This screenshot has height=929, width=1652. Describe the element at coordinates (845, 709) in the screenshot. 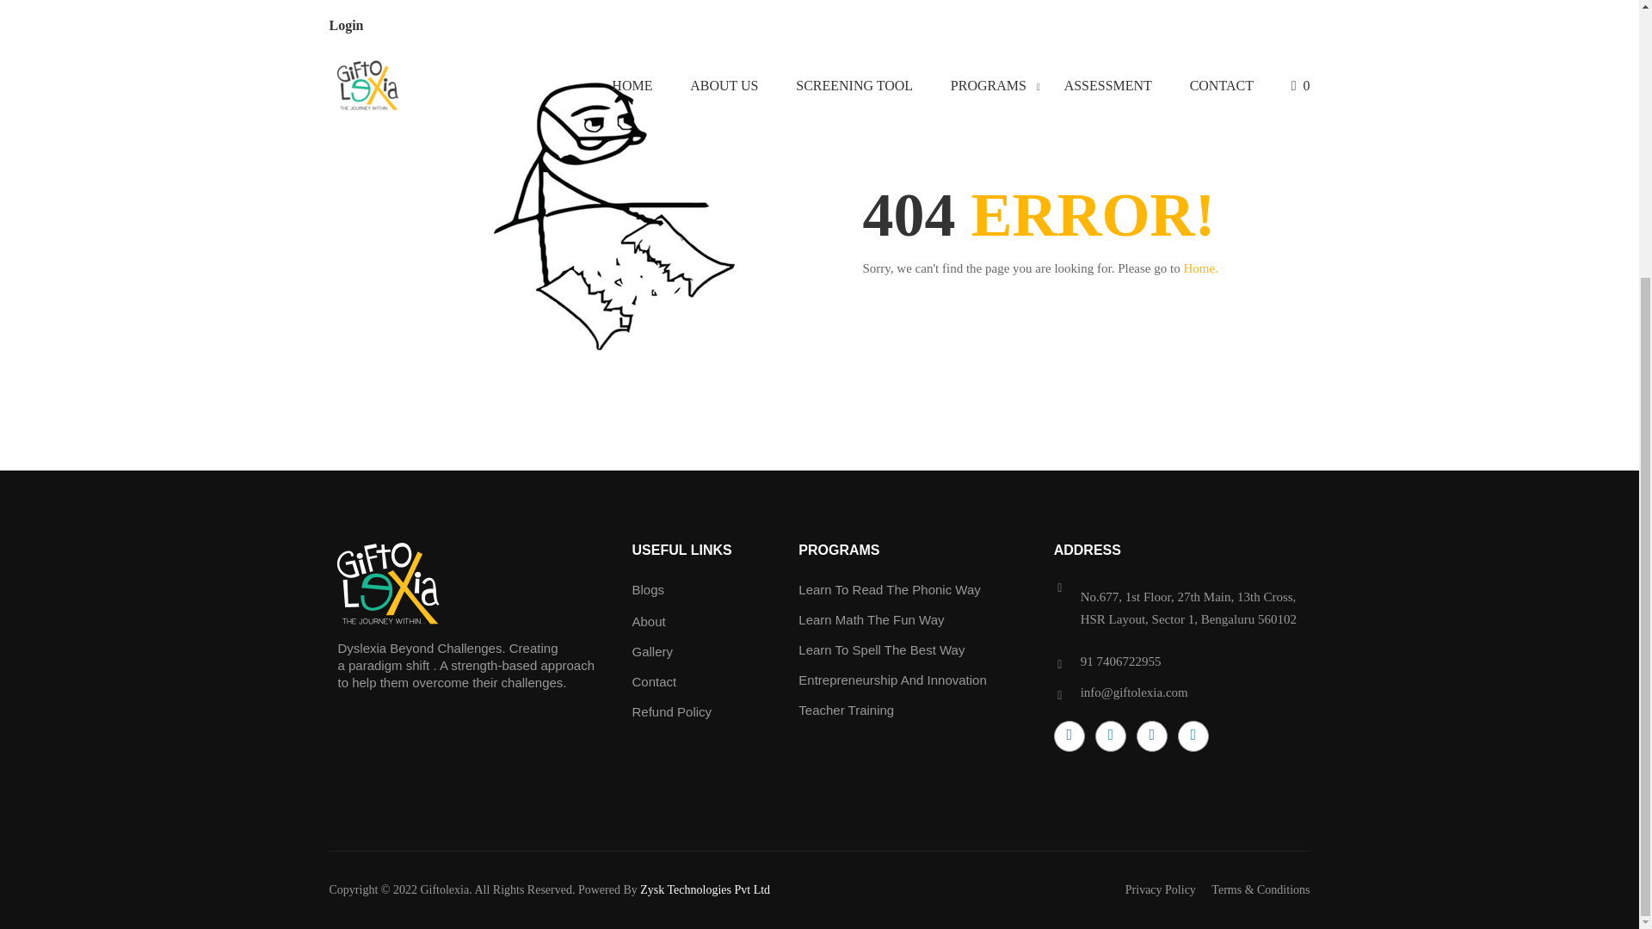

I see `Teacher Training` at that location.